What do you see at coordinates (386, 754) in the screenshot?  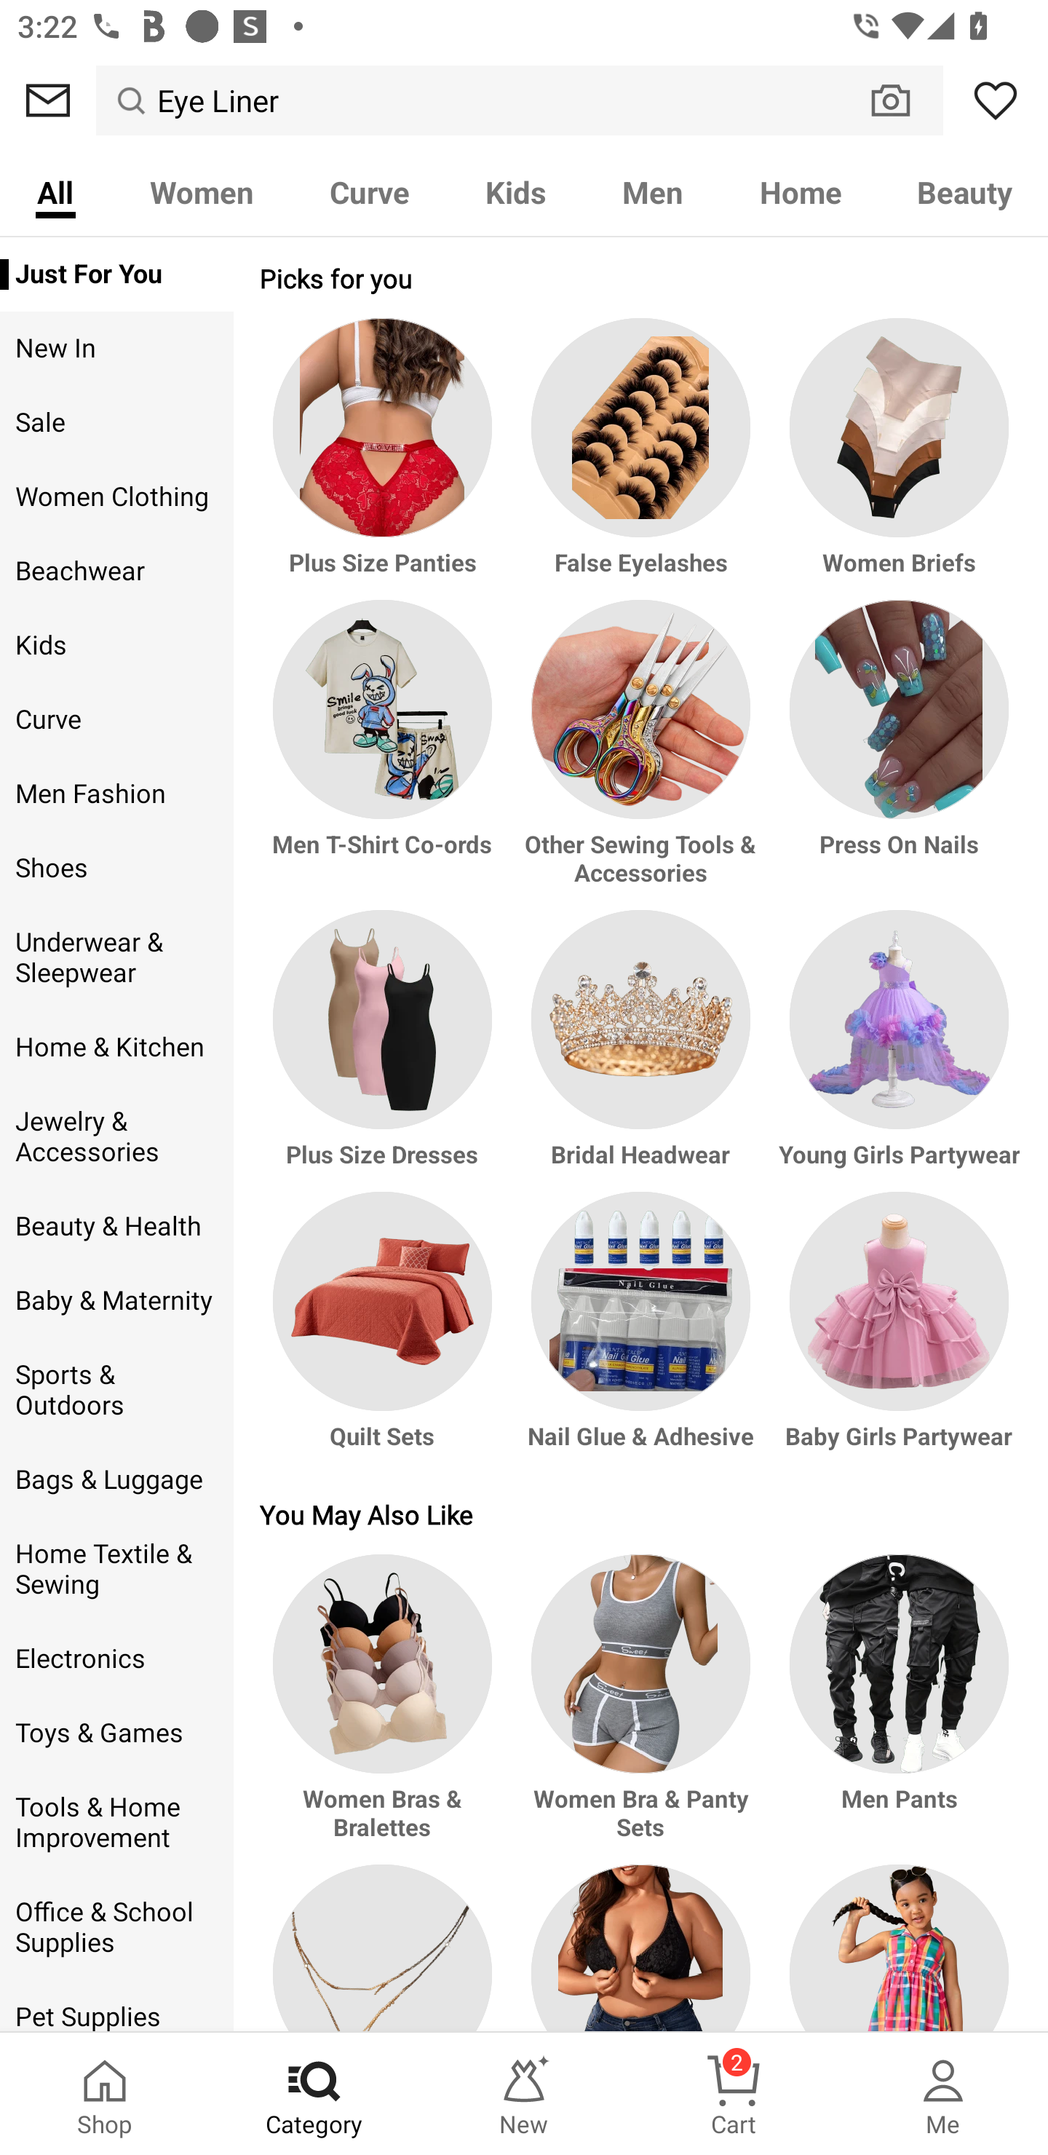 I see `Men T-Shirt Co-ords` at bounding box center [386, 754].